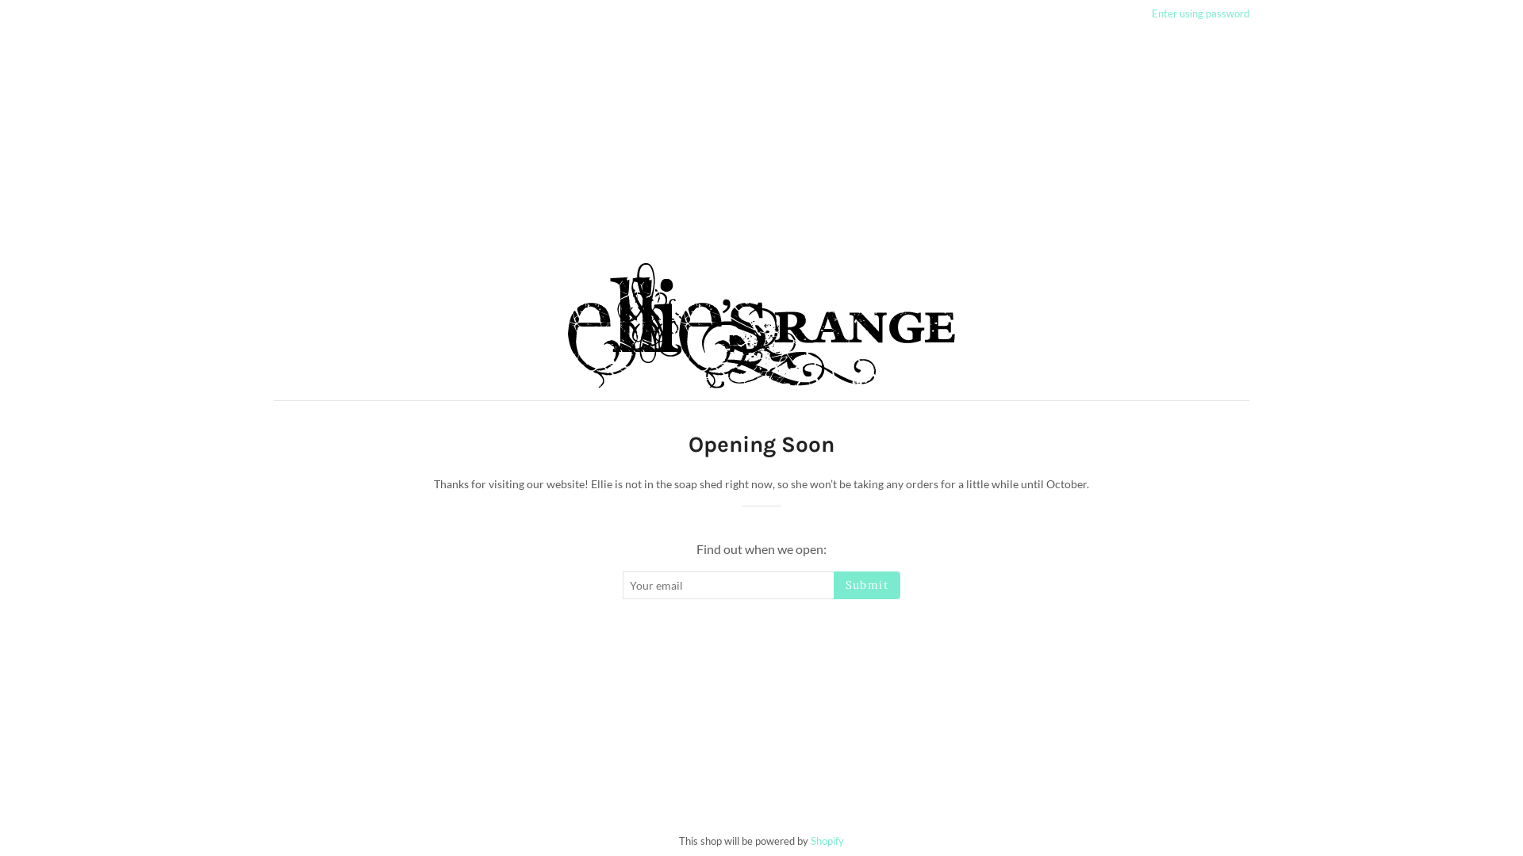  What do you see at coordinates (827, 841) in the screenshot?
I see `Shopify` at bounding box center [827, 841].